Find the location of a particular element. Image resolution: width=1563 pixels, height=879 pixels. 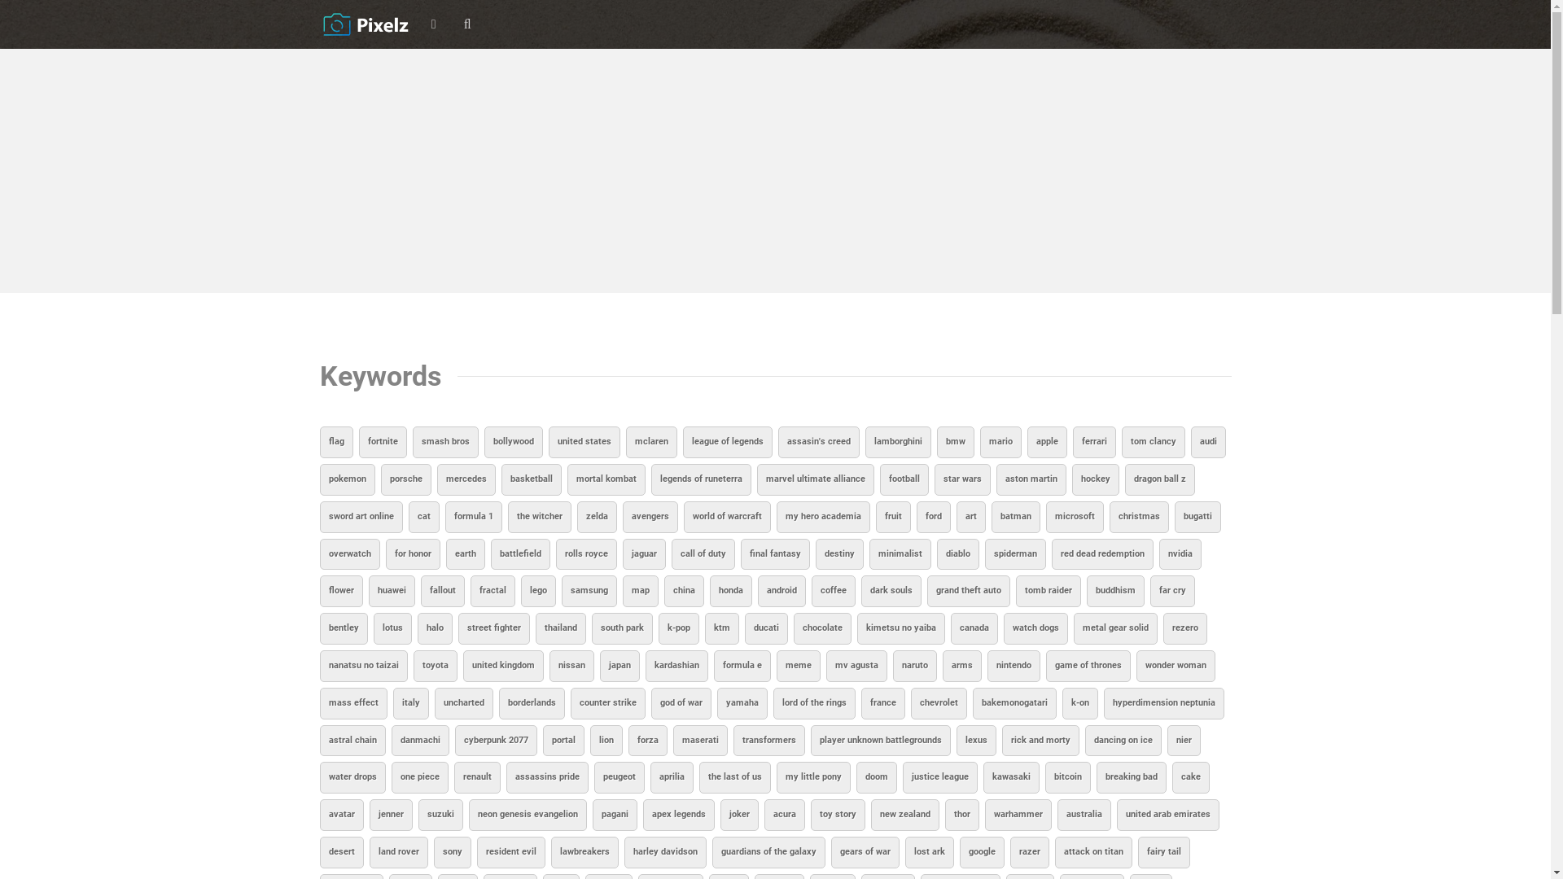

lotus is located at coordinates (392, 628).